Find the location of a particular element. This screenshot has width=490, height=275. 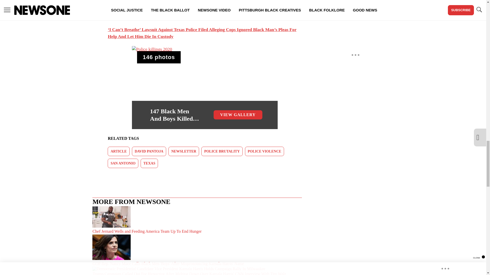

TEXAS is located at coordinates (150, 163).